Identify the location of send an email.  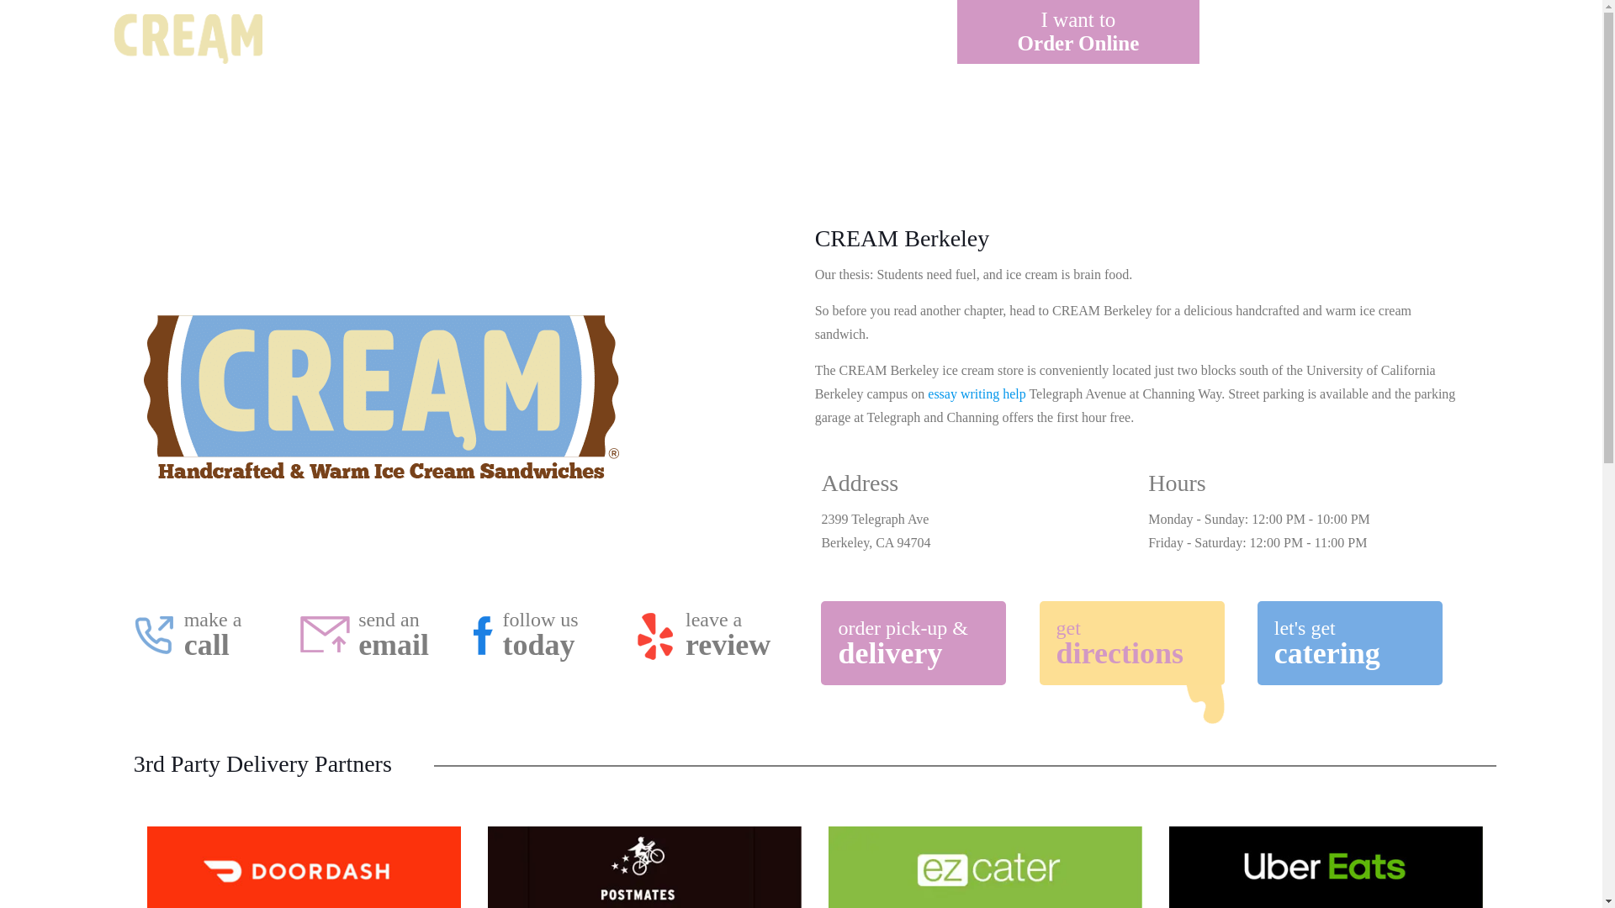
(1354, 32).